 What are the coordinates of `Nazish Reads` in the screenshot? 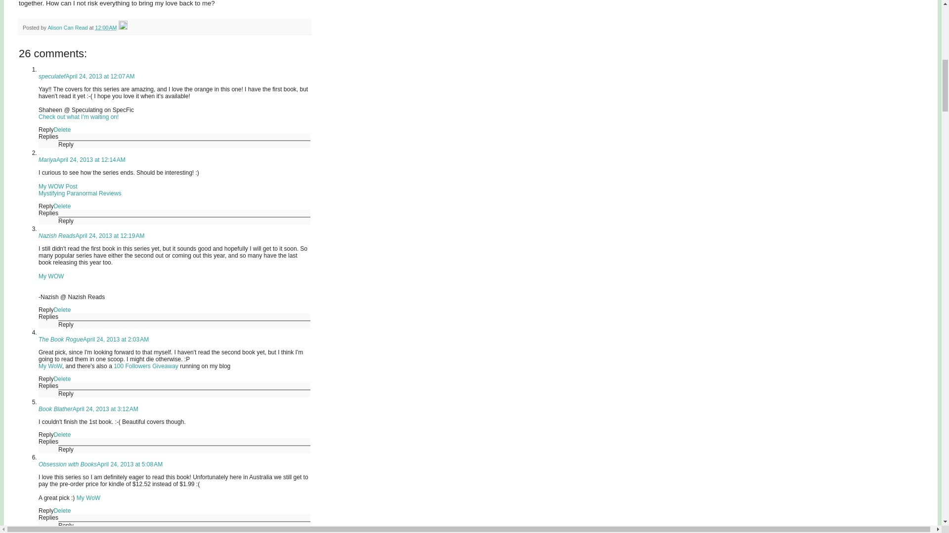 It's located at (57, 235).